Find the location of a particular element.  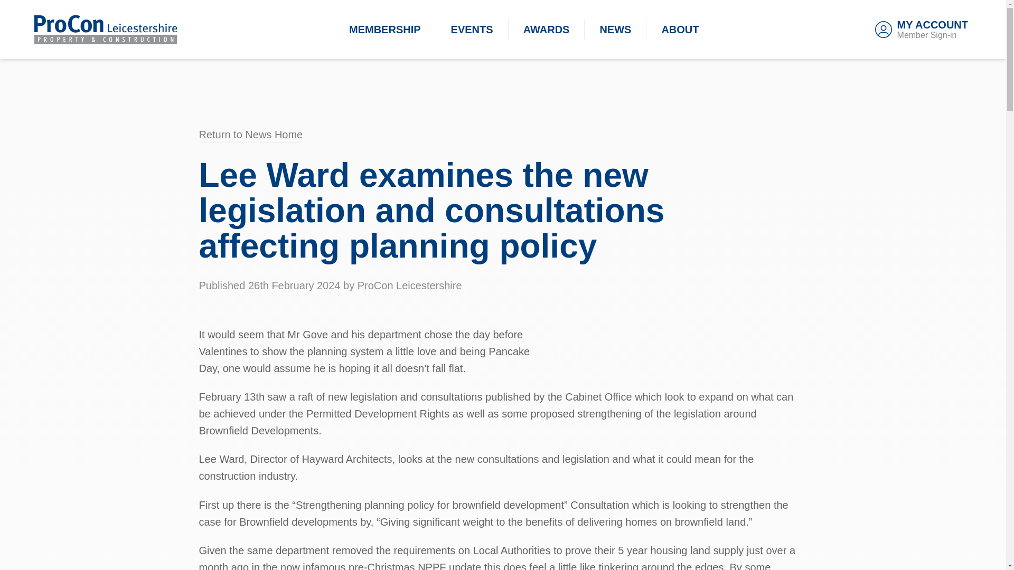

MEMBERSHIP is located at coordinates (922, 29).